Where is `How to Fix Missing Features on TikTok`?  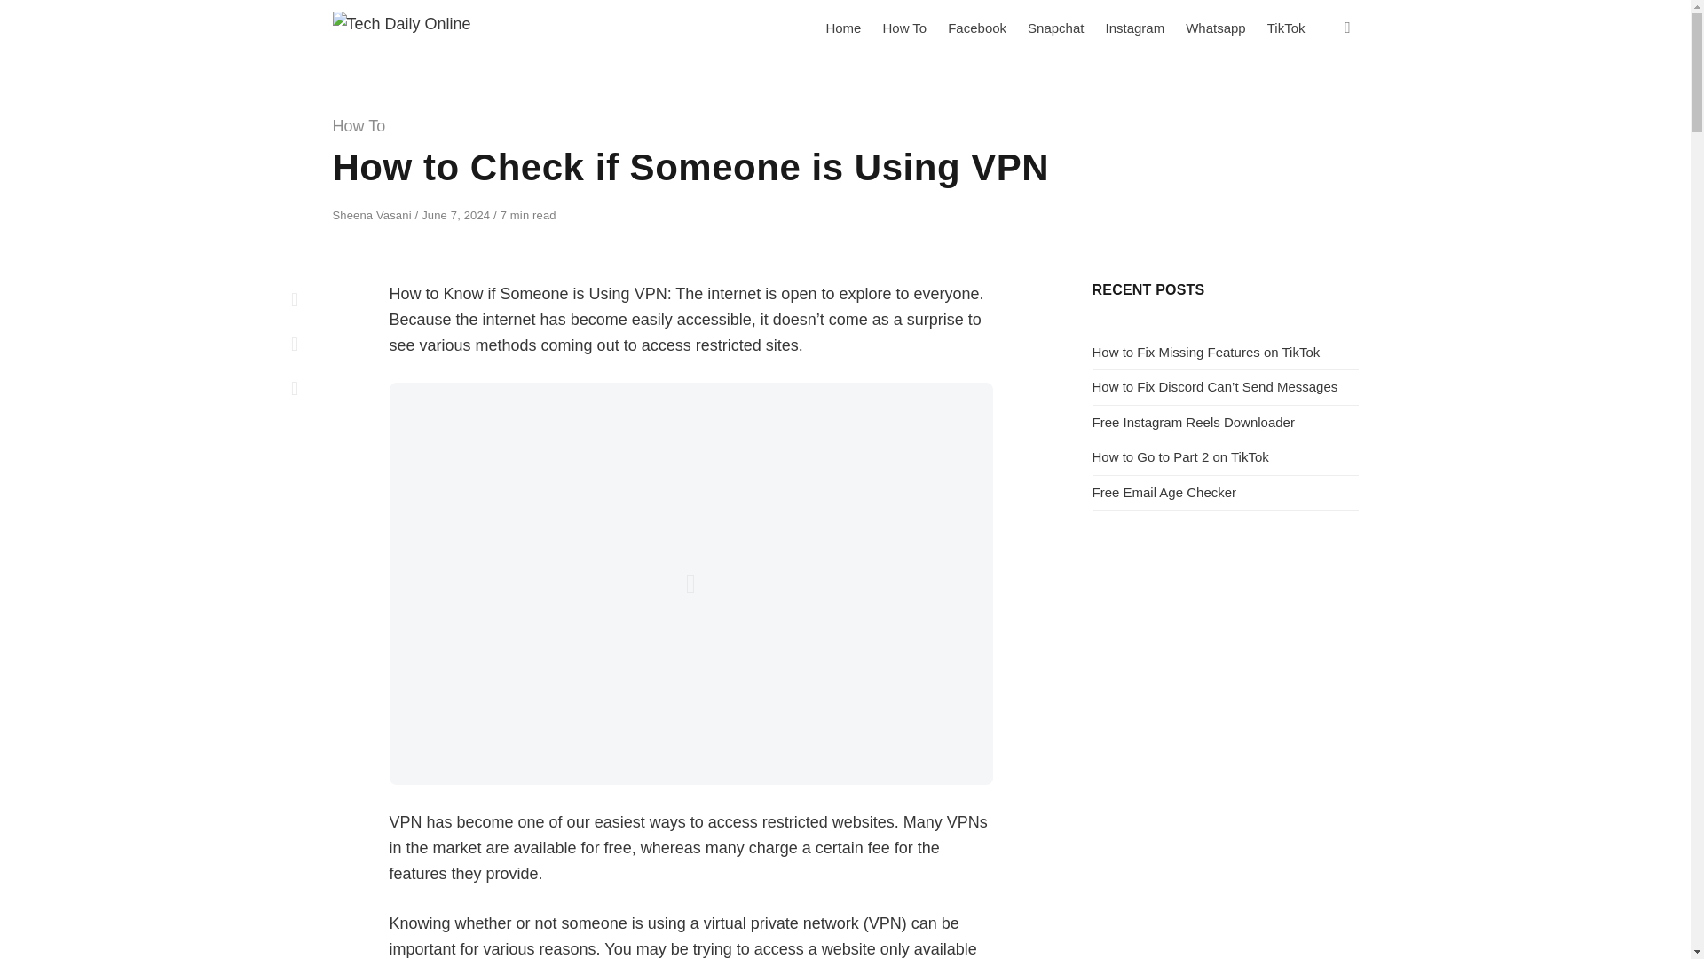
How to Fix Missing Features on TikTok is located at coordinates (1205, 352).